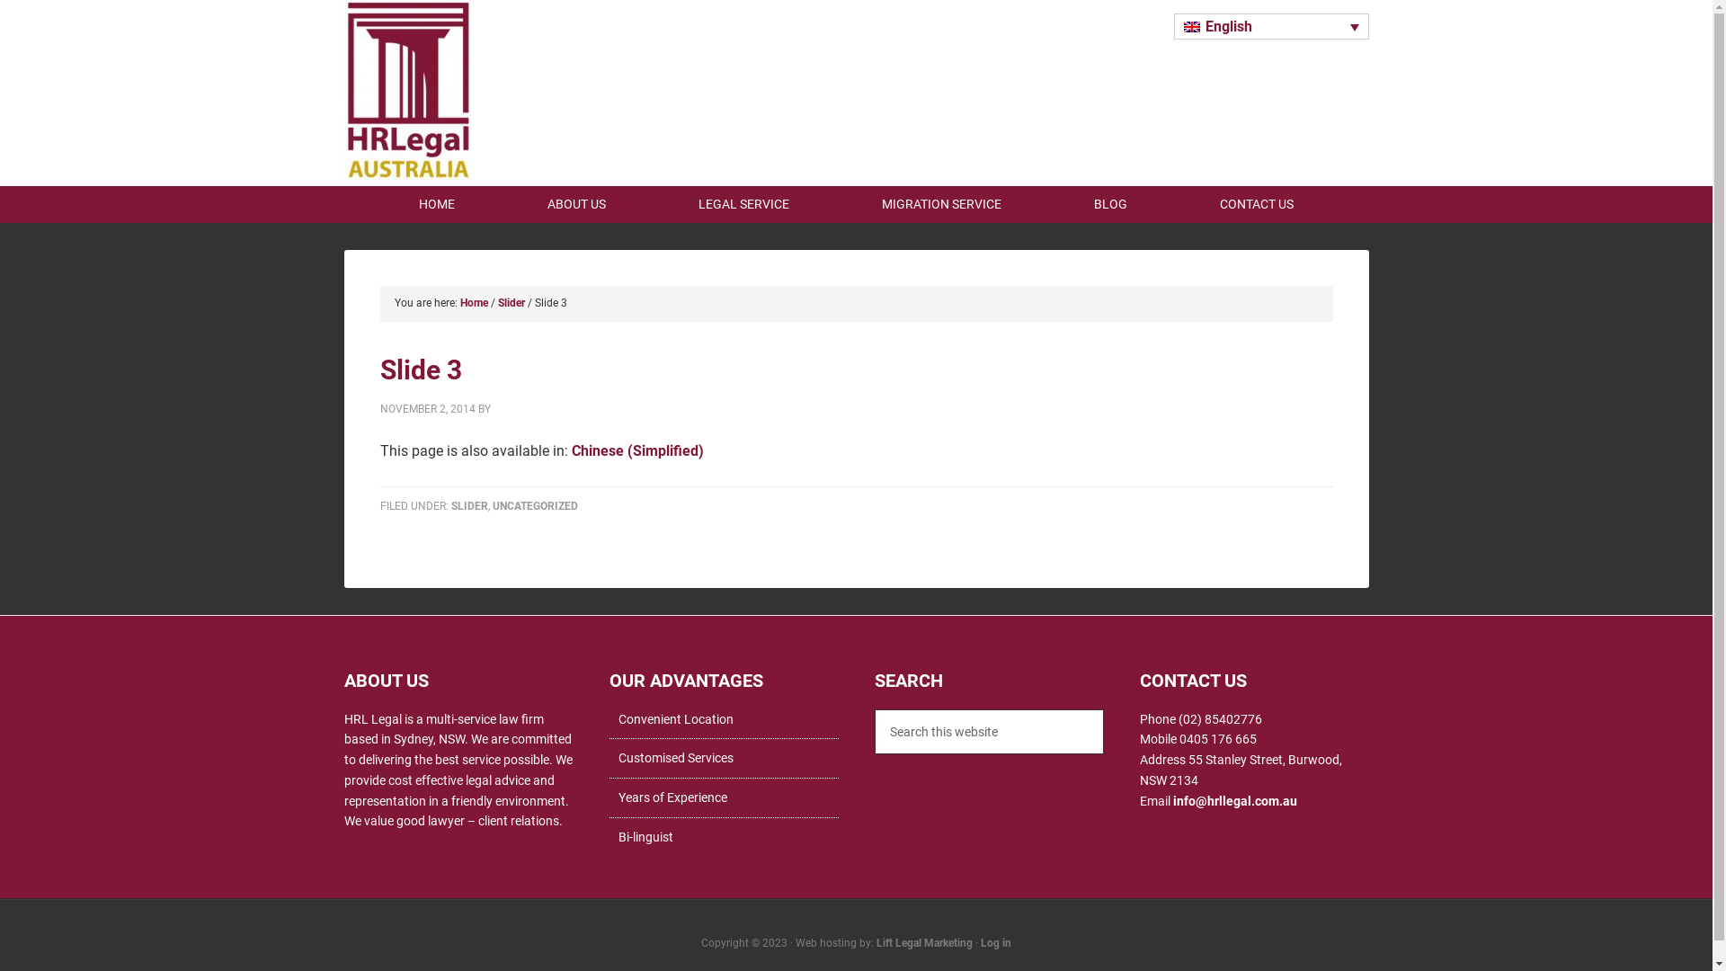 The width and height of the screenshot is (1726, 971). I want to click on Home, so click(475, 303).